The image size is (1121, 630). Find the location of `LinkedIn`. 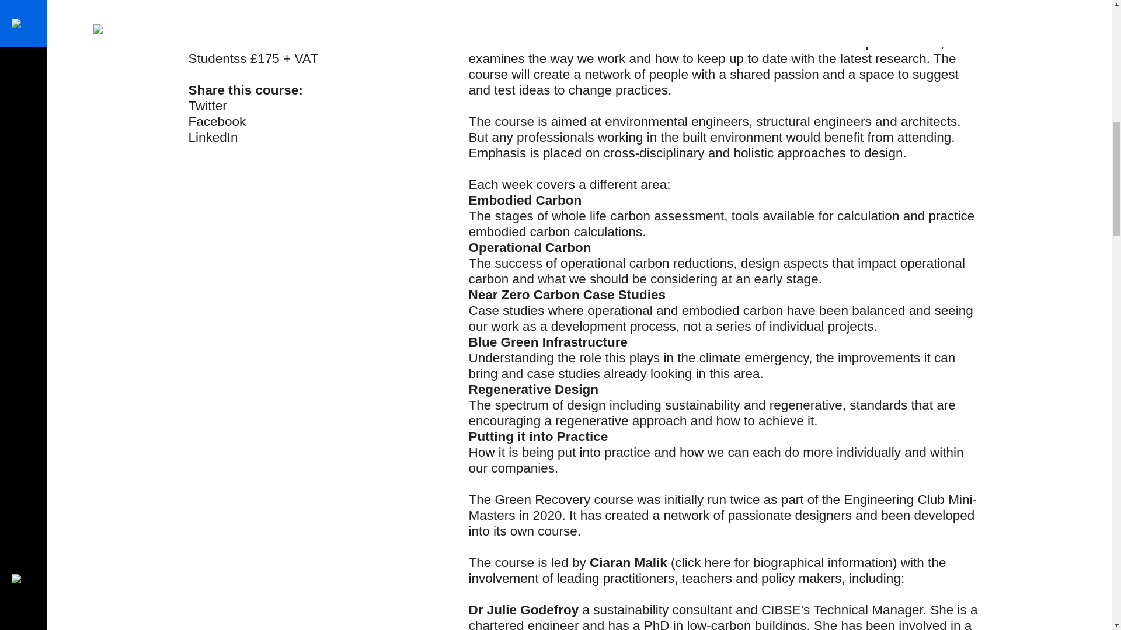

LinkedIn is located at coordinates (213, 137).